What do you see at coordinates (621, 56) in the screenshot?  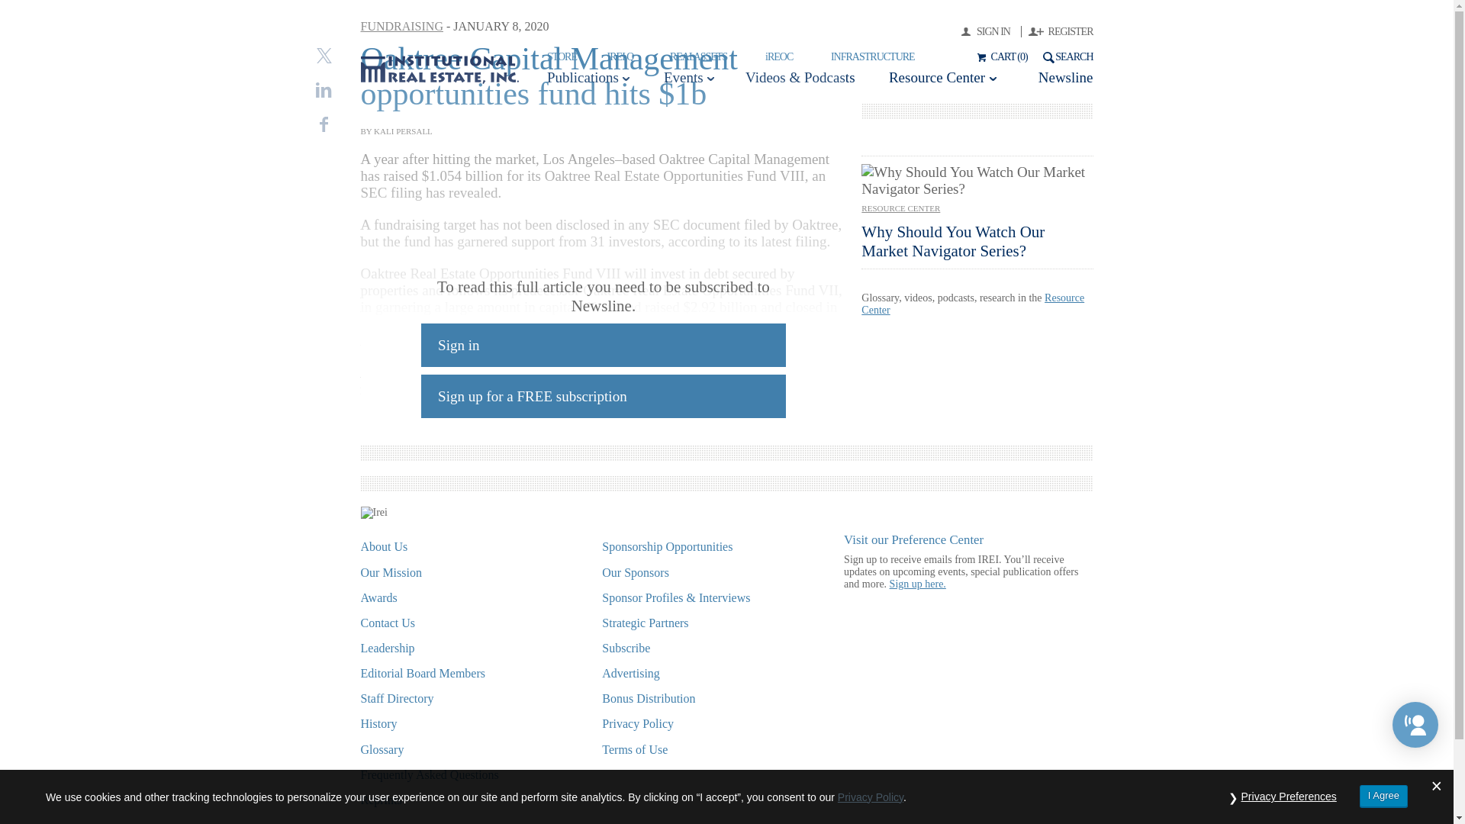 I see `IREI.Q` at bounding box center [621, 56].